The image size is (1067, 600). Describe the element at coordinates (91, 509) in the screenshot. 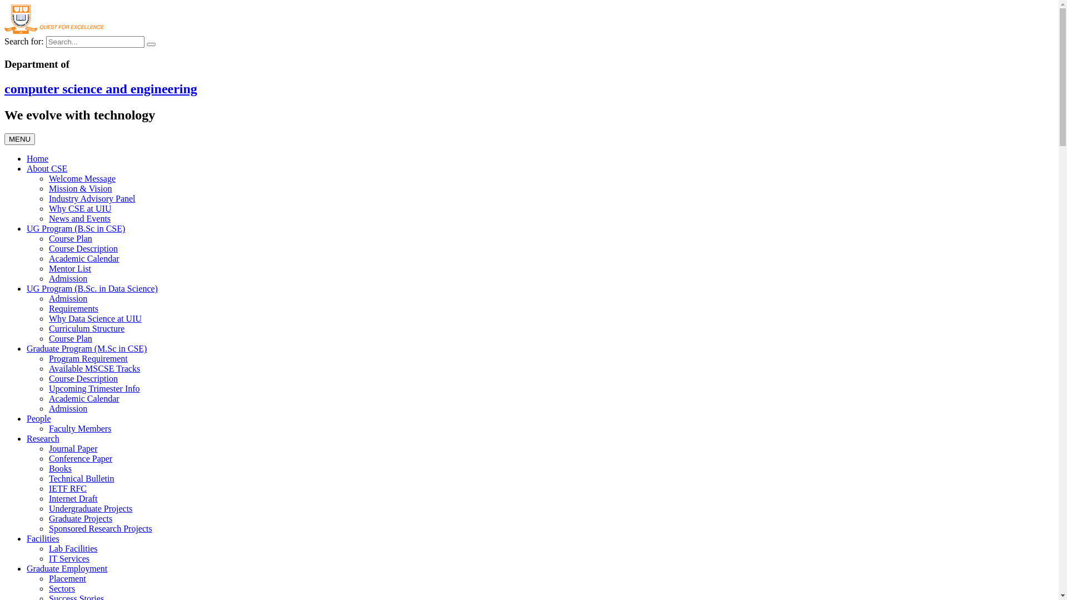

I see `Undergraduate Projects` at that location.